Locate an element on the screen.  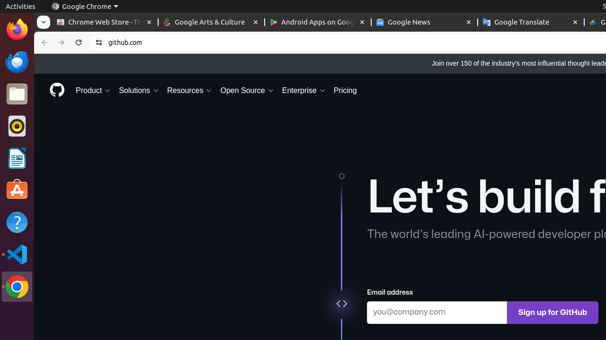
Firefox Web Browser is located at coordinates (17, 30).